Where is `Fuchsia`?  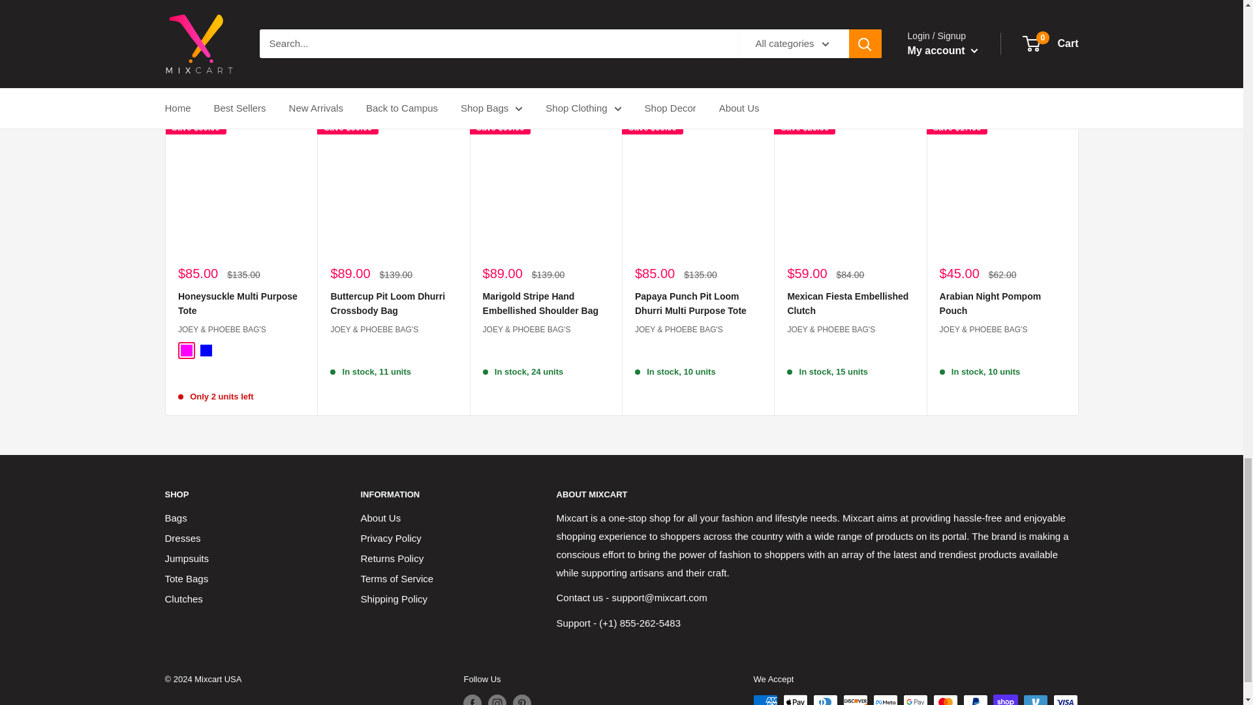 Fuchsia is located at coordinates (185, 351).